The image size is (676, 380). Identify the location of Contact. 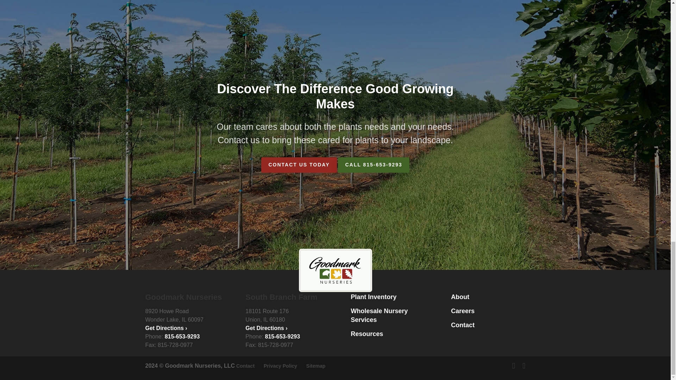
(245, 366).